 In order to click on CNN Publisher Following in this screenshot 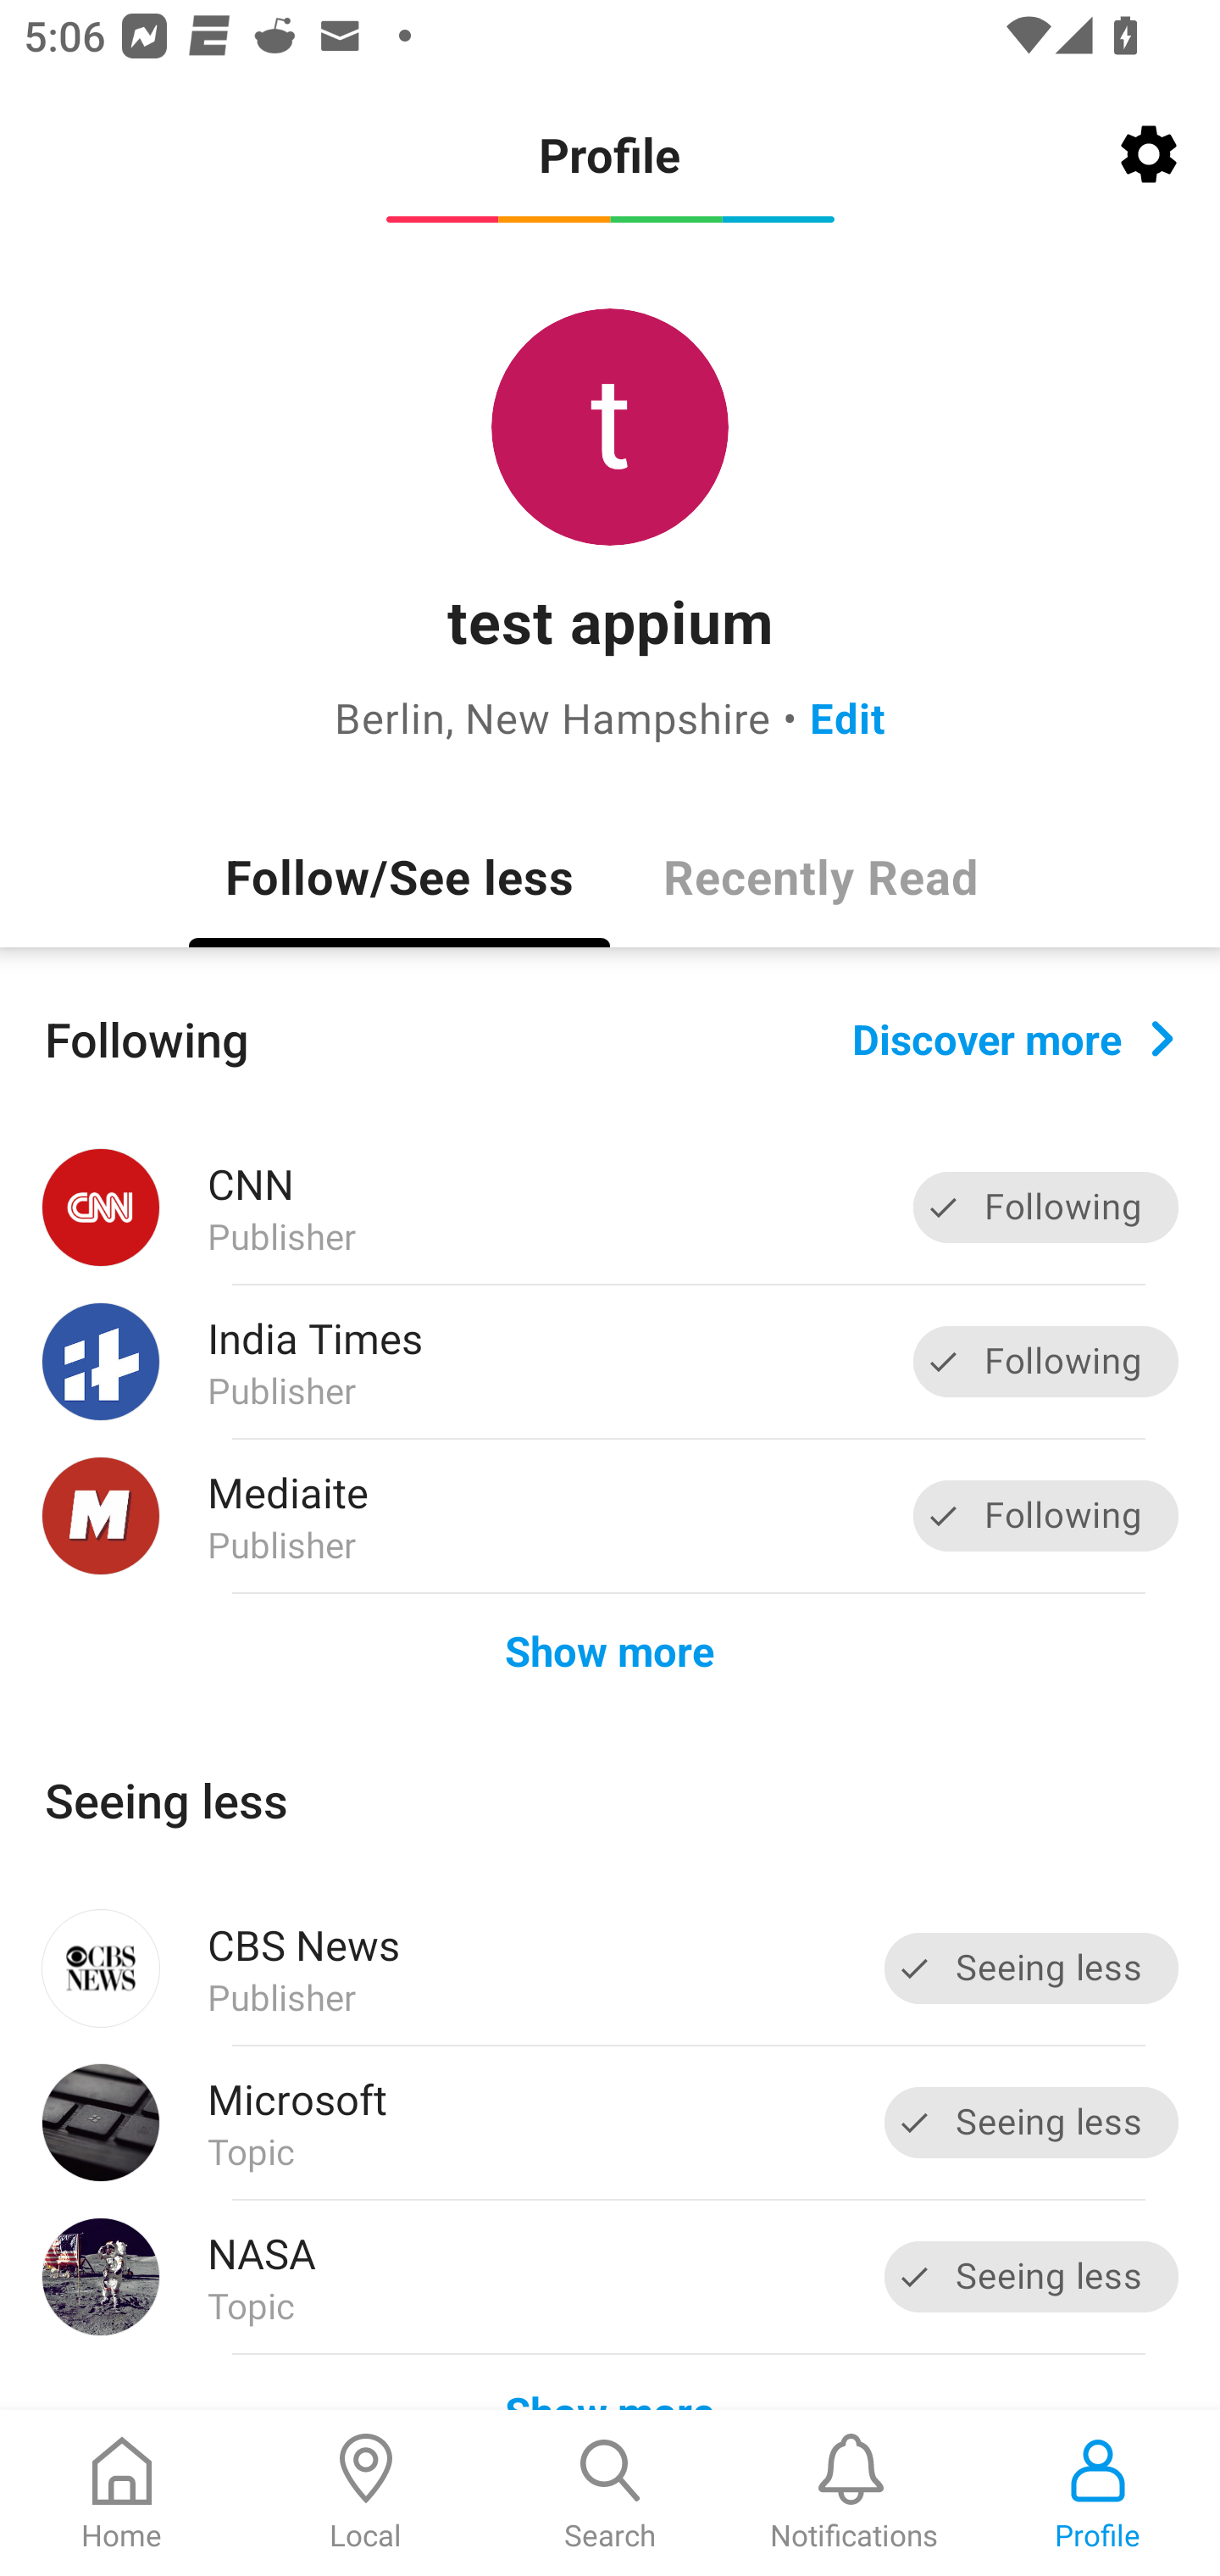, I will do `click(610, 1207)`.